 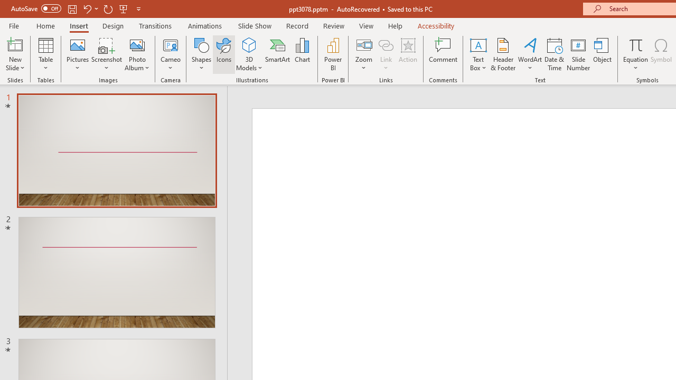 I want to click on Comment, so click(x=444, y=54).